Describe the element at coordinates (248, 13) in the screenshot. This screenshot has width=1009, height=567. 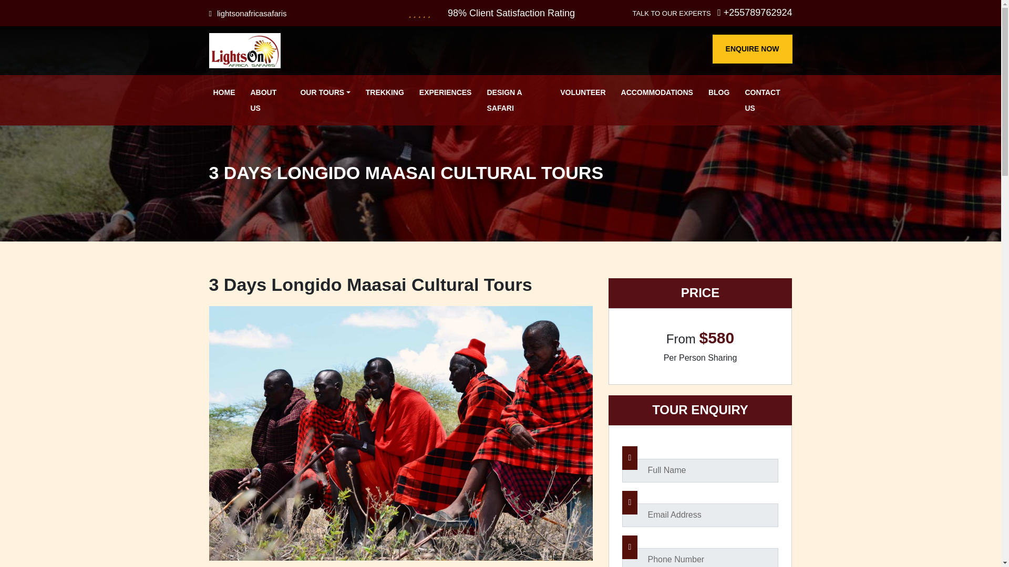
I see `lightsonafricasafaris` at that location.